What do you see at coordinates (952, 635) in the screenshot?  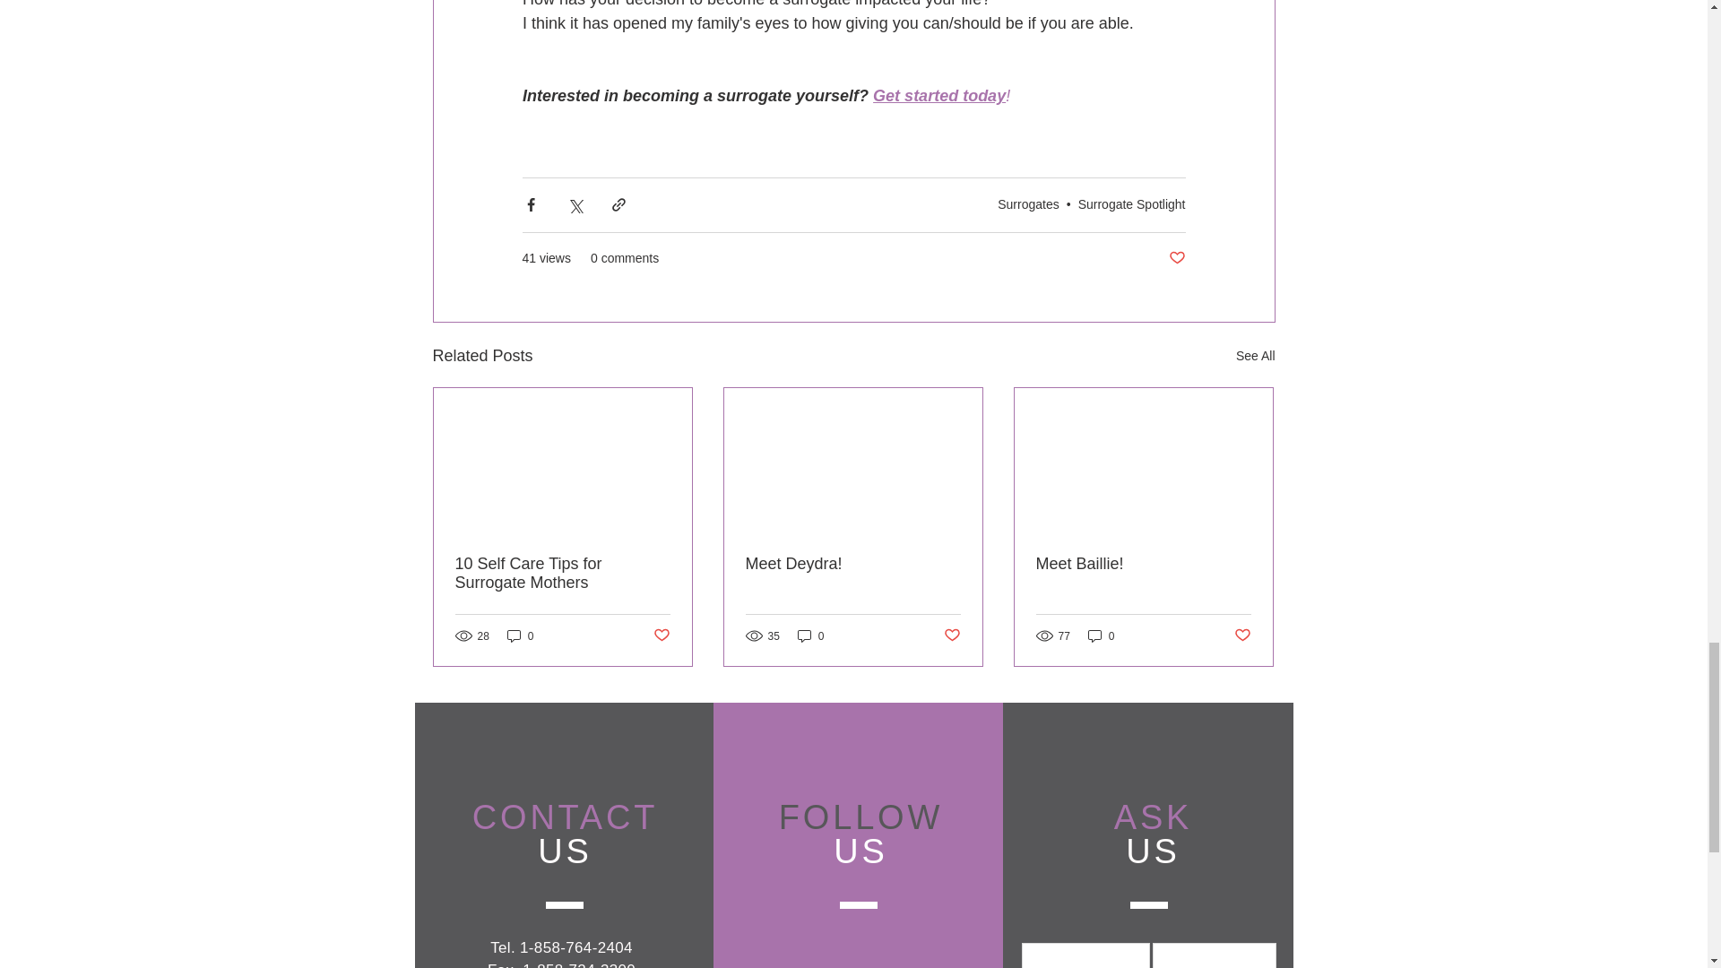 I see `Post not marked as liked` at bounding box center [952, 635].